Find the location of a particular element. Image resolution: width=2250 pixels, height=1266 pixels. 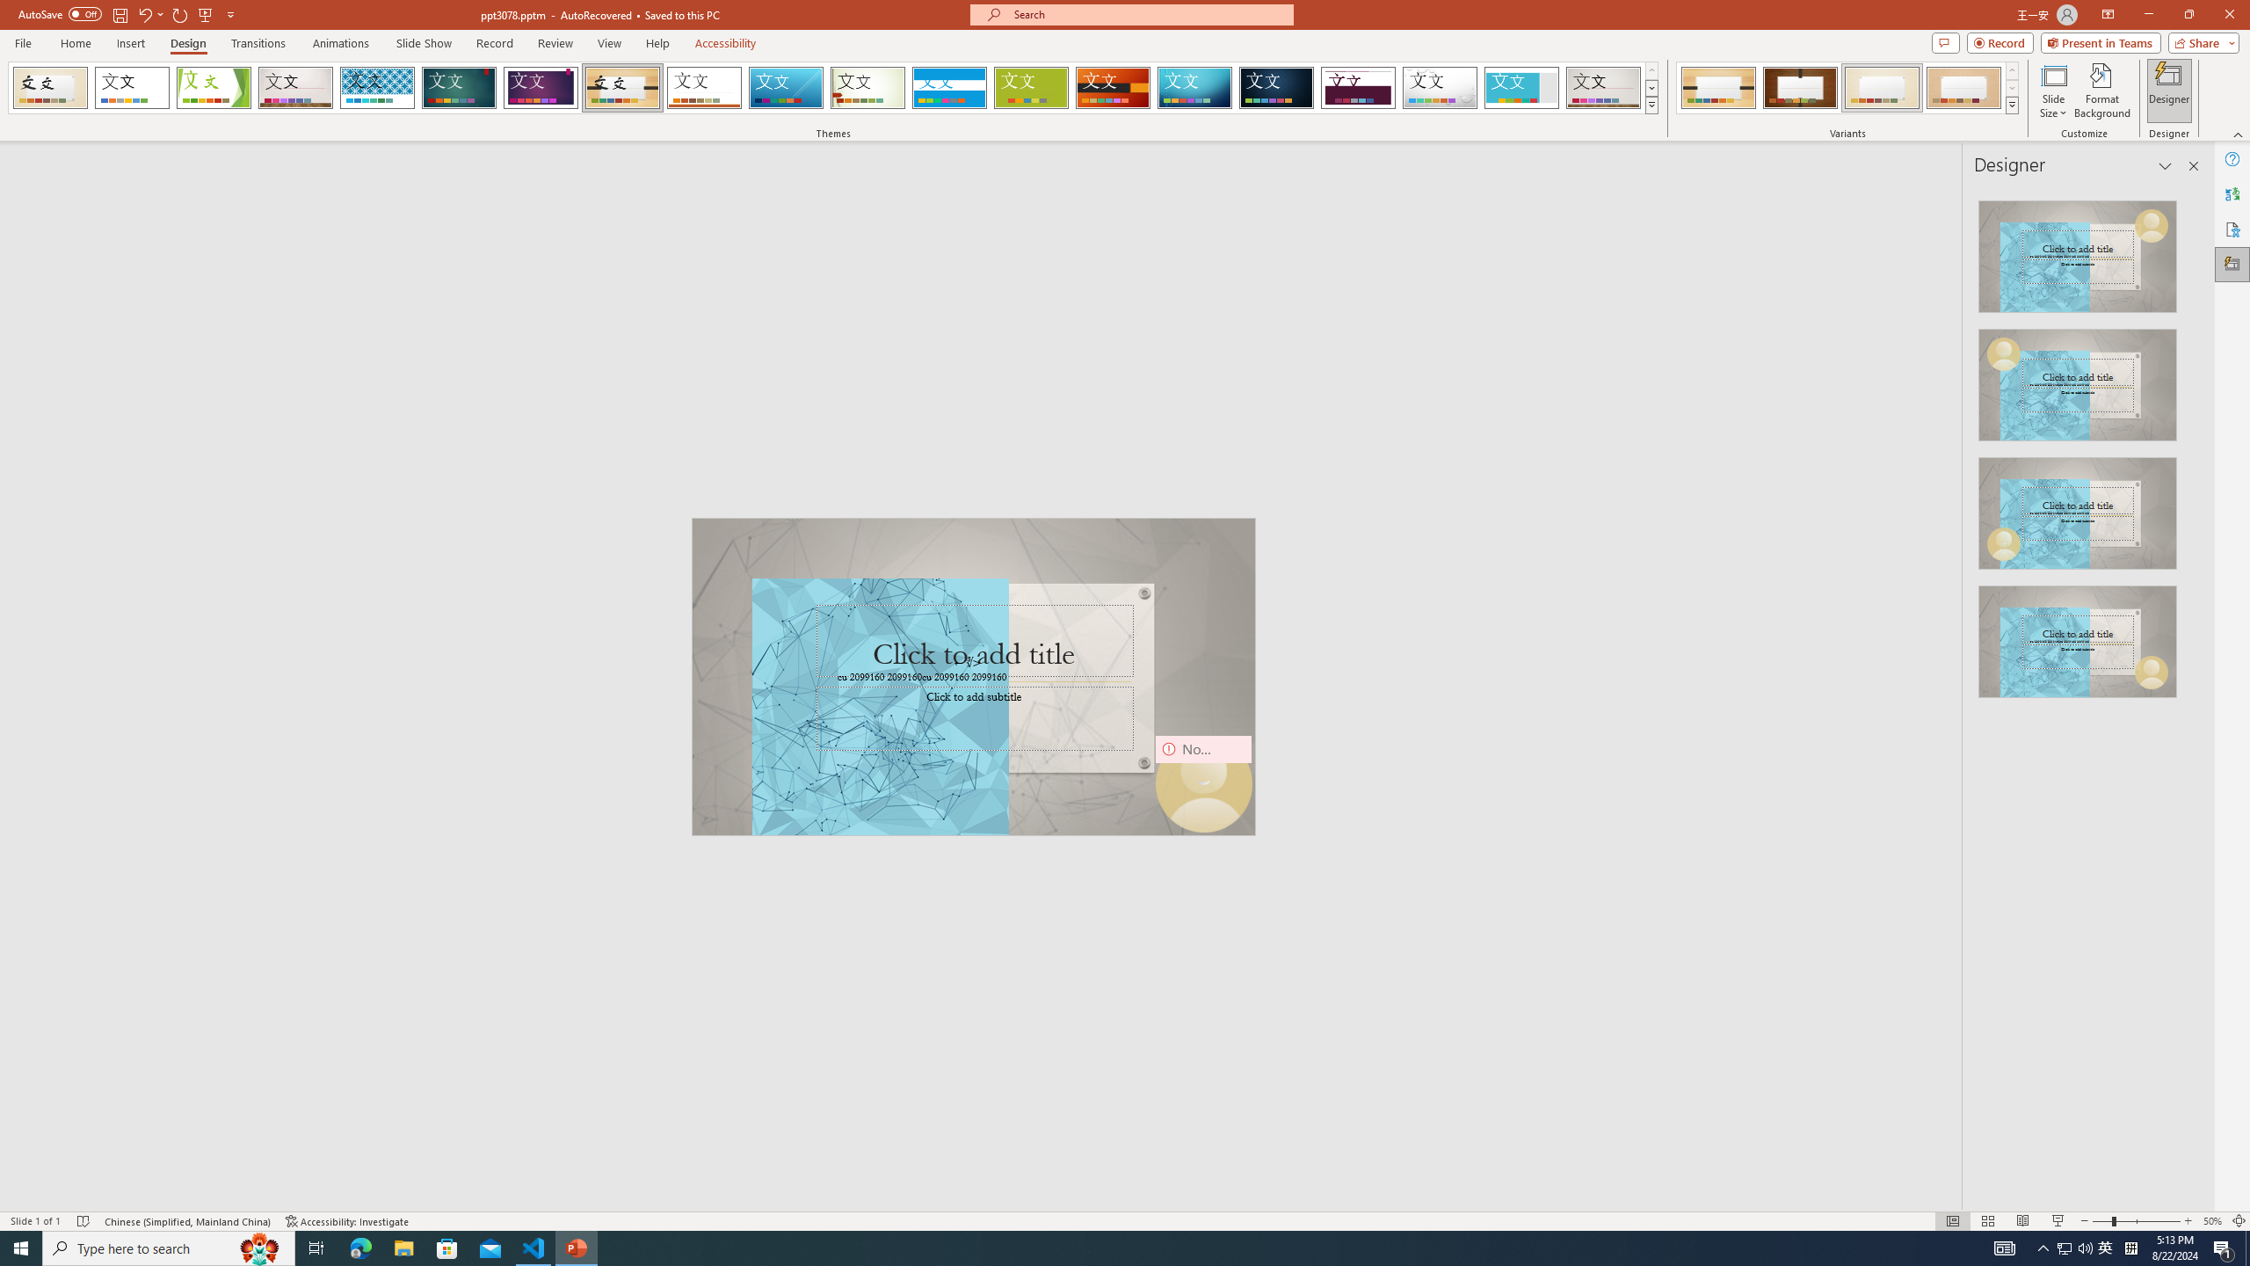

Ion is located at coordinates (459, 88).